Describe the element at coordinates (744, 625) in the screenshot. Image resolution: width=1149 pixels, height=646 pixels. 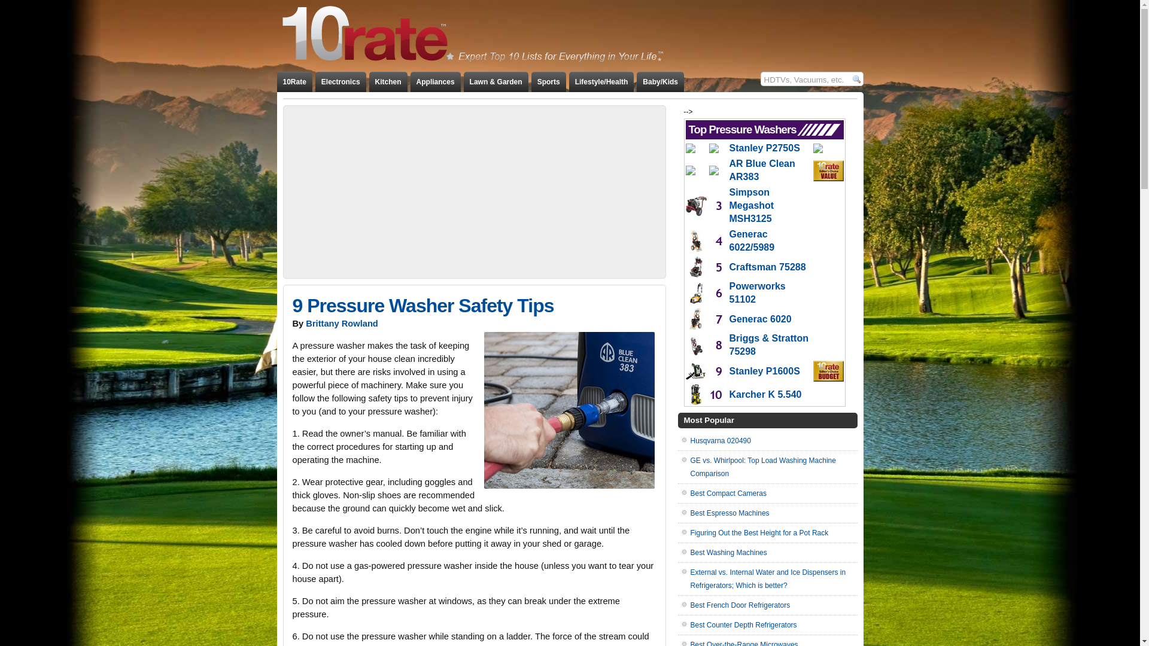
I see `Best Counter Depth Refrigerators` at that location.